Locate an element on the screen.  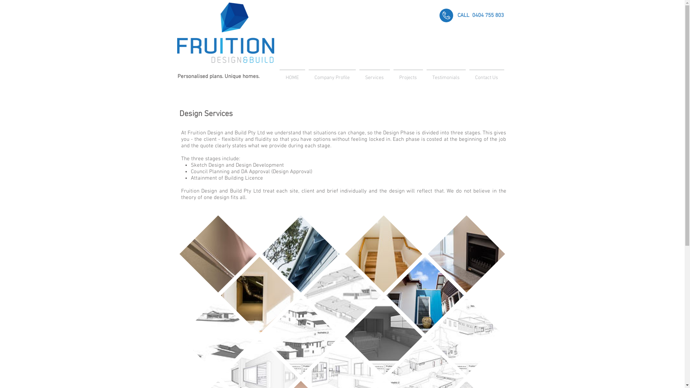
Contact Us is located at coordinates (487, 75).